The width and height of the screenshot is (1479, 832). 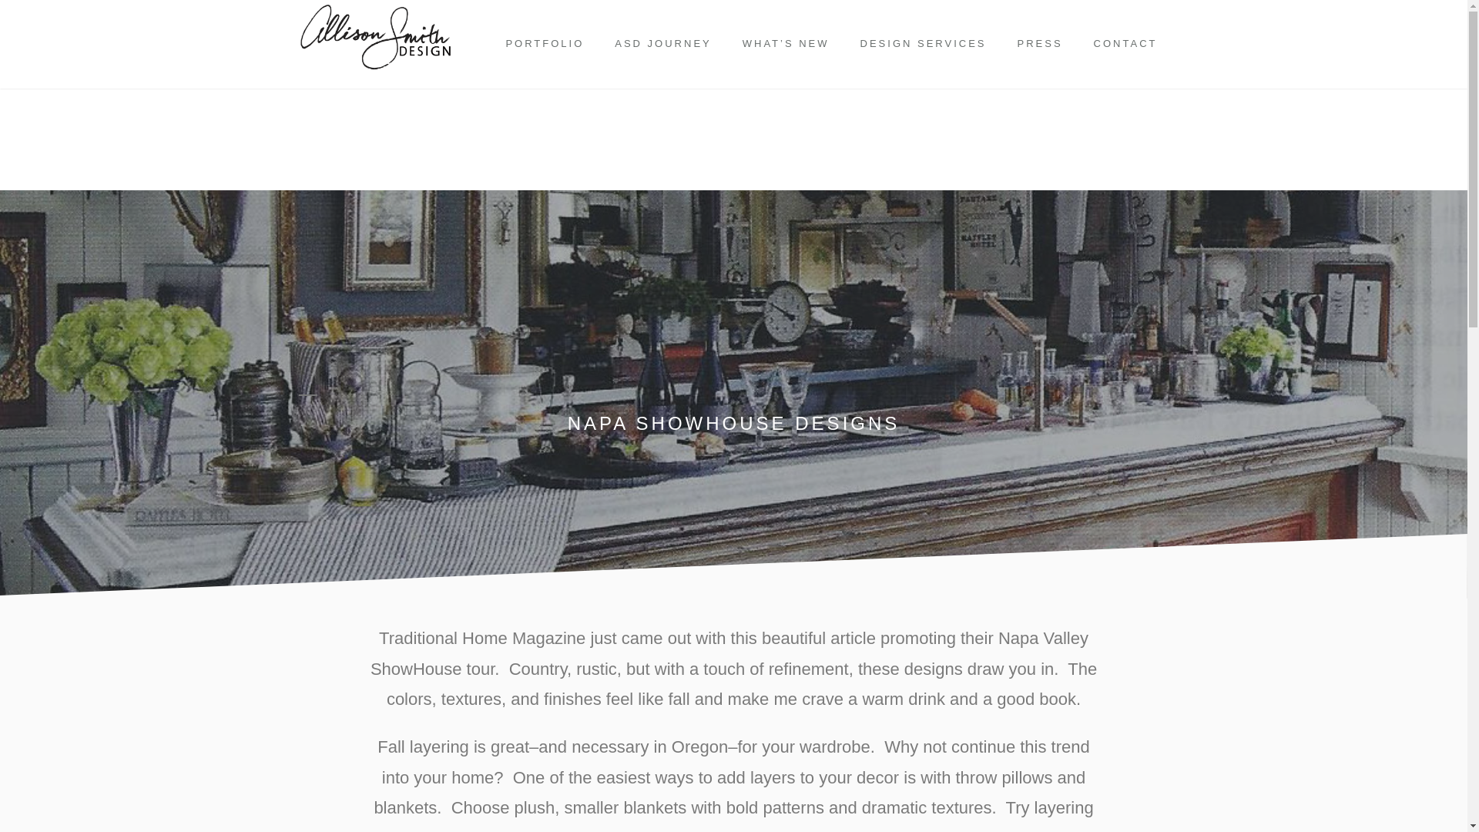 What do you see at coordinates (662, 43) in the screenshot?
I see `ASD JOURNEY` at bounding box center [662, 43].